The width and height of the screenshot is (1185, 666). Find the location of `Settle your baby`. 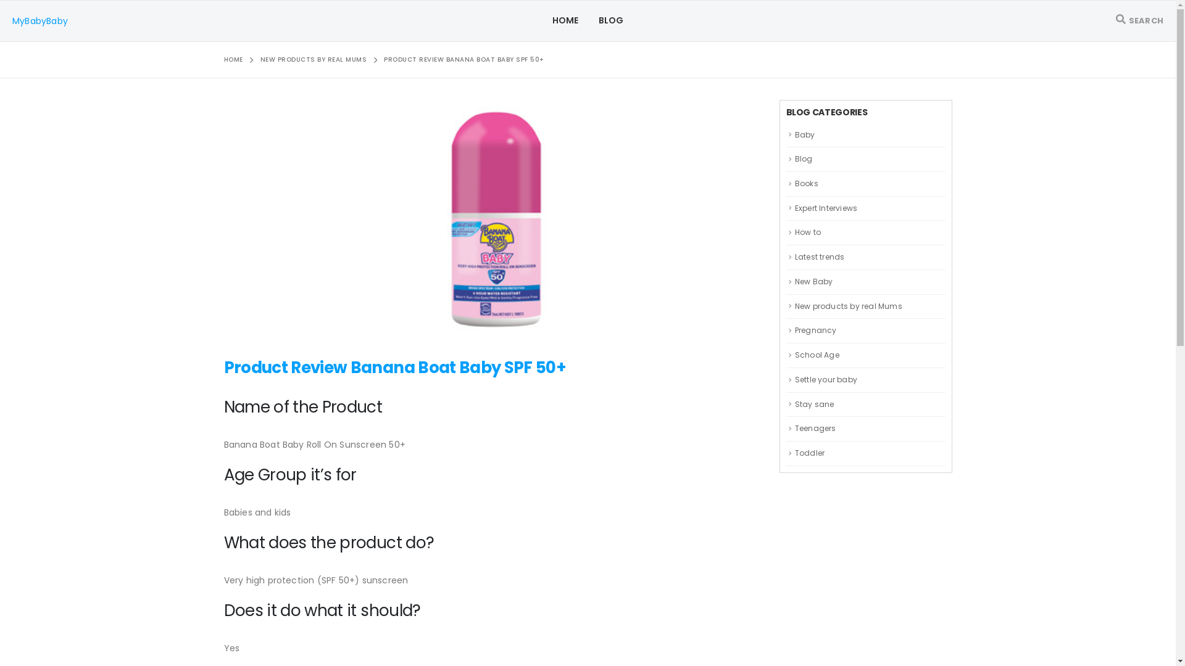

Settle your baby is located at coordinates (826, 379).